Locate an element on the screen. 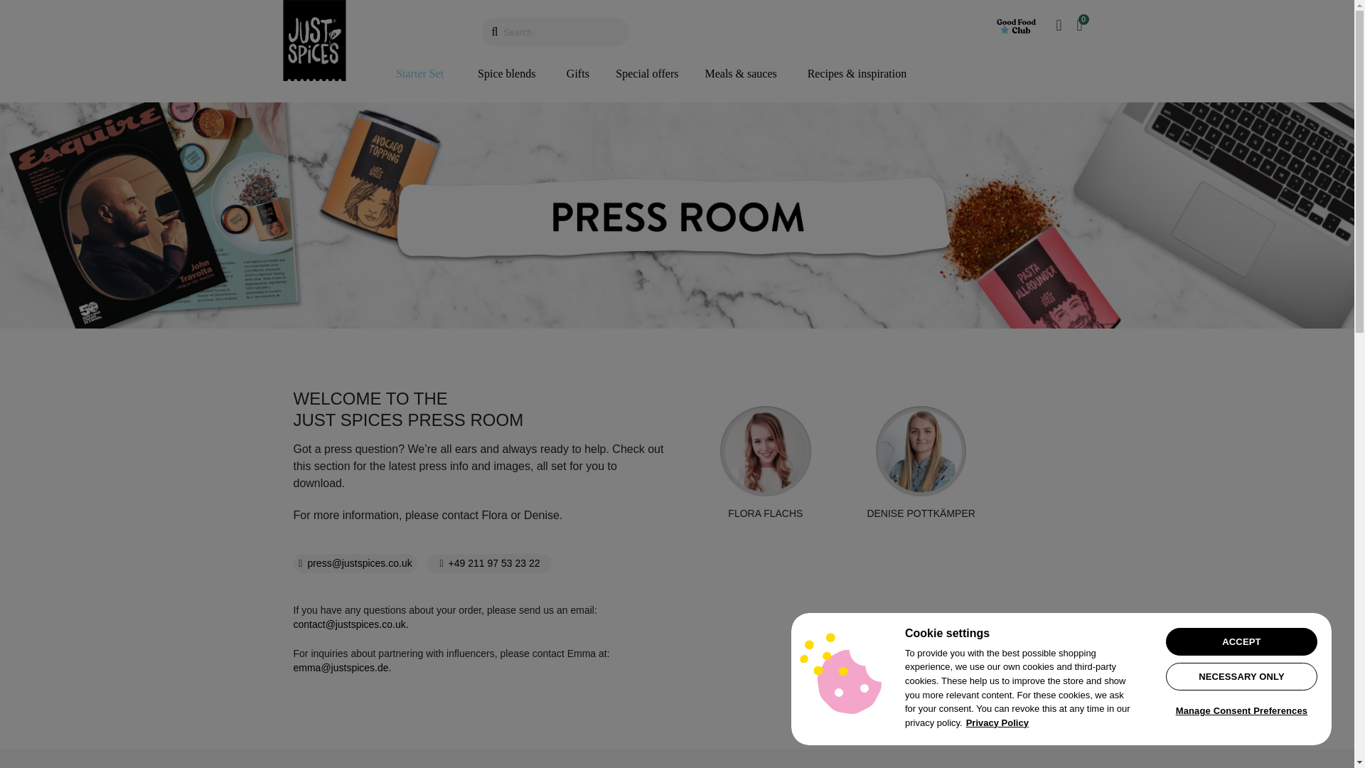 The image size is (1365, 768). Company Logo is located at coordinates (840, 673).